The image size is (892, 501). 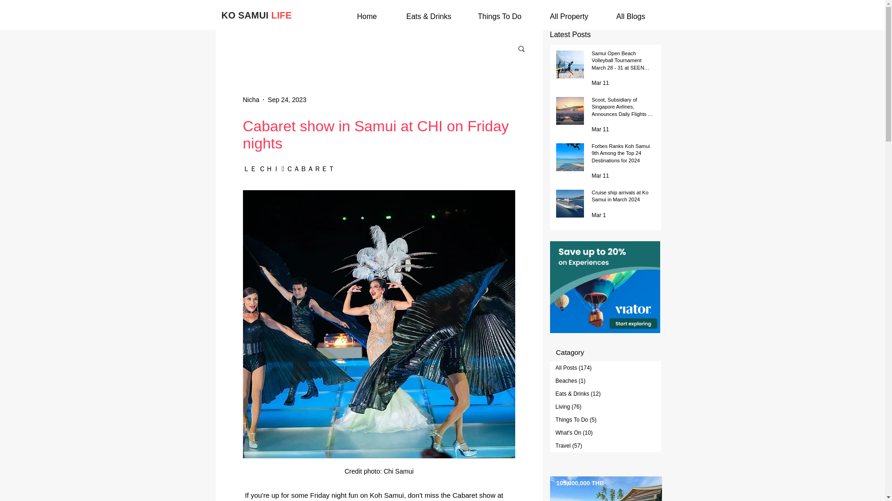 What do you see at coordinates (600, 129) in the screenshot?
I see `Mar 11` at bounding box center [600, 129].